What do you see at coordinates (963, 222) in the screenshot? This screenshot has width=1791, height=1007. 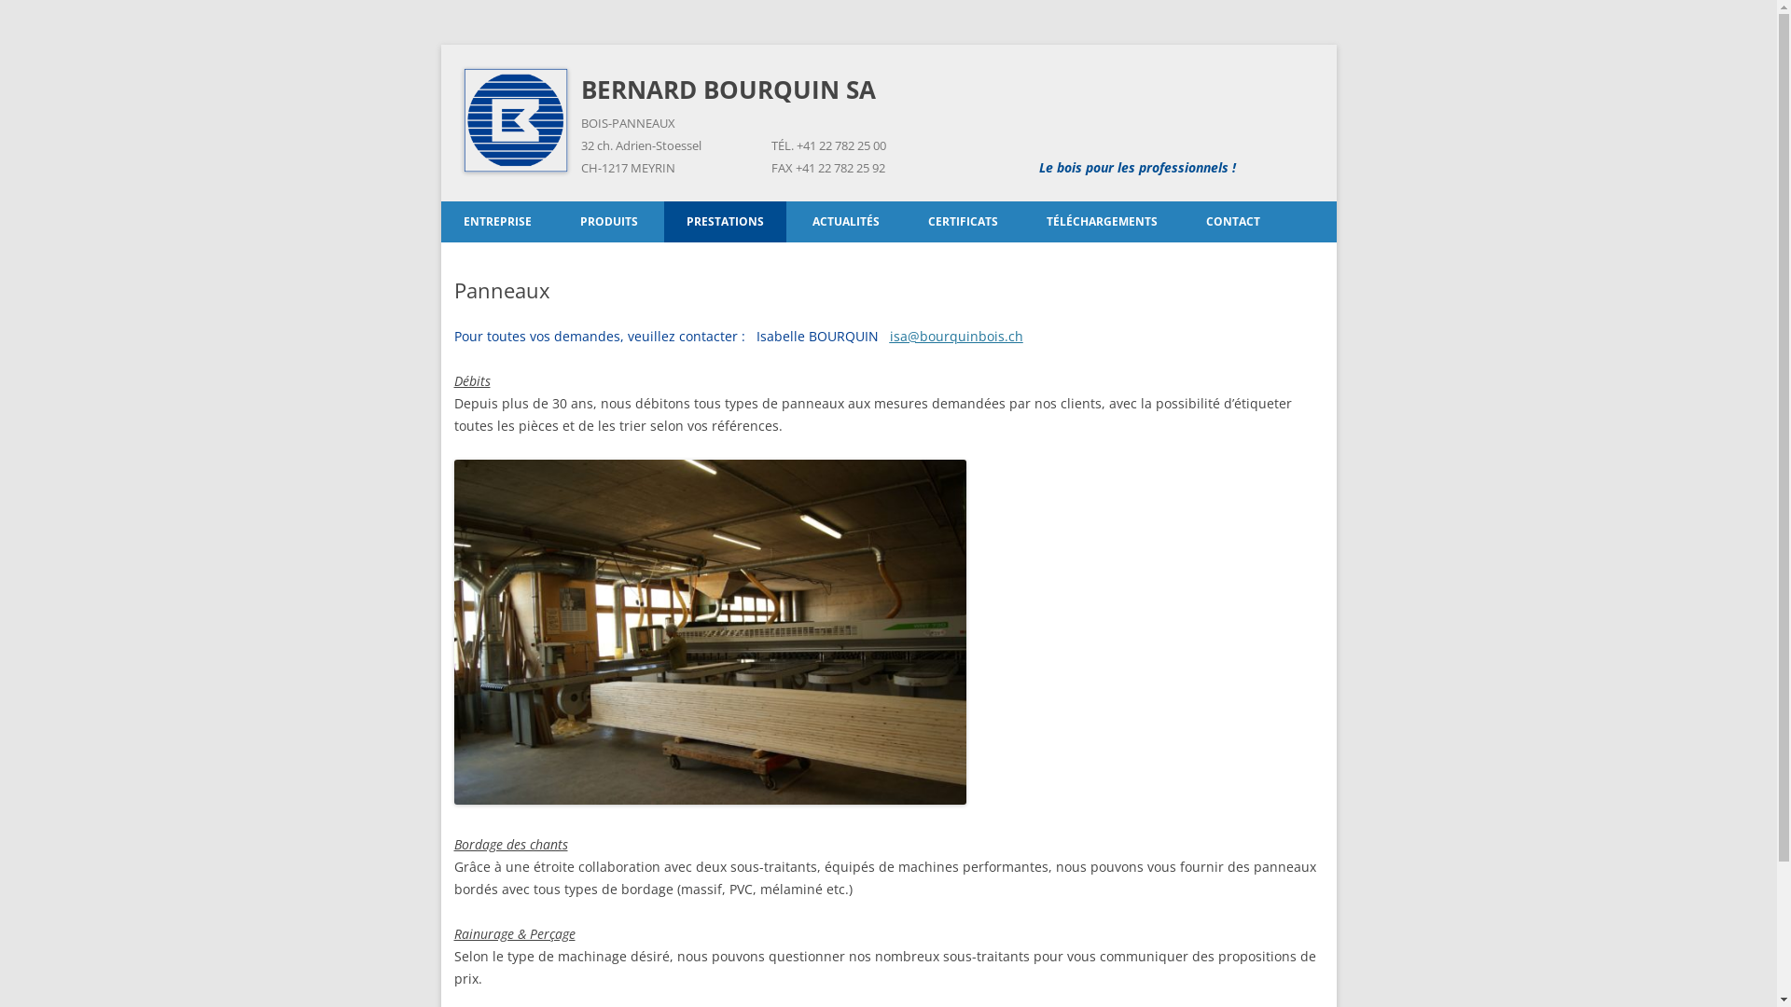 I see `CERTIFICATS` at bounding box center [963, 222].